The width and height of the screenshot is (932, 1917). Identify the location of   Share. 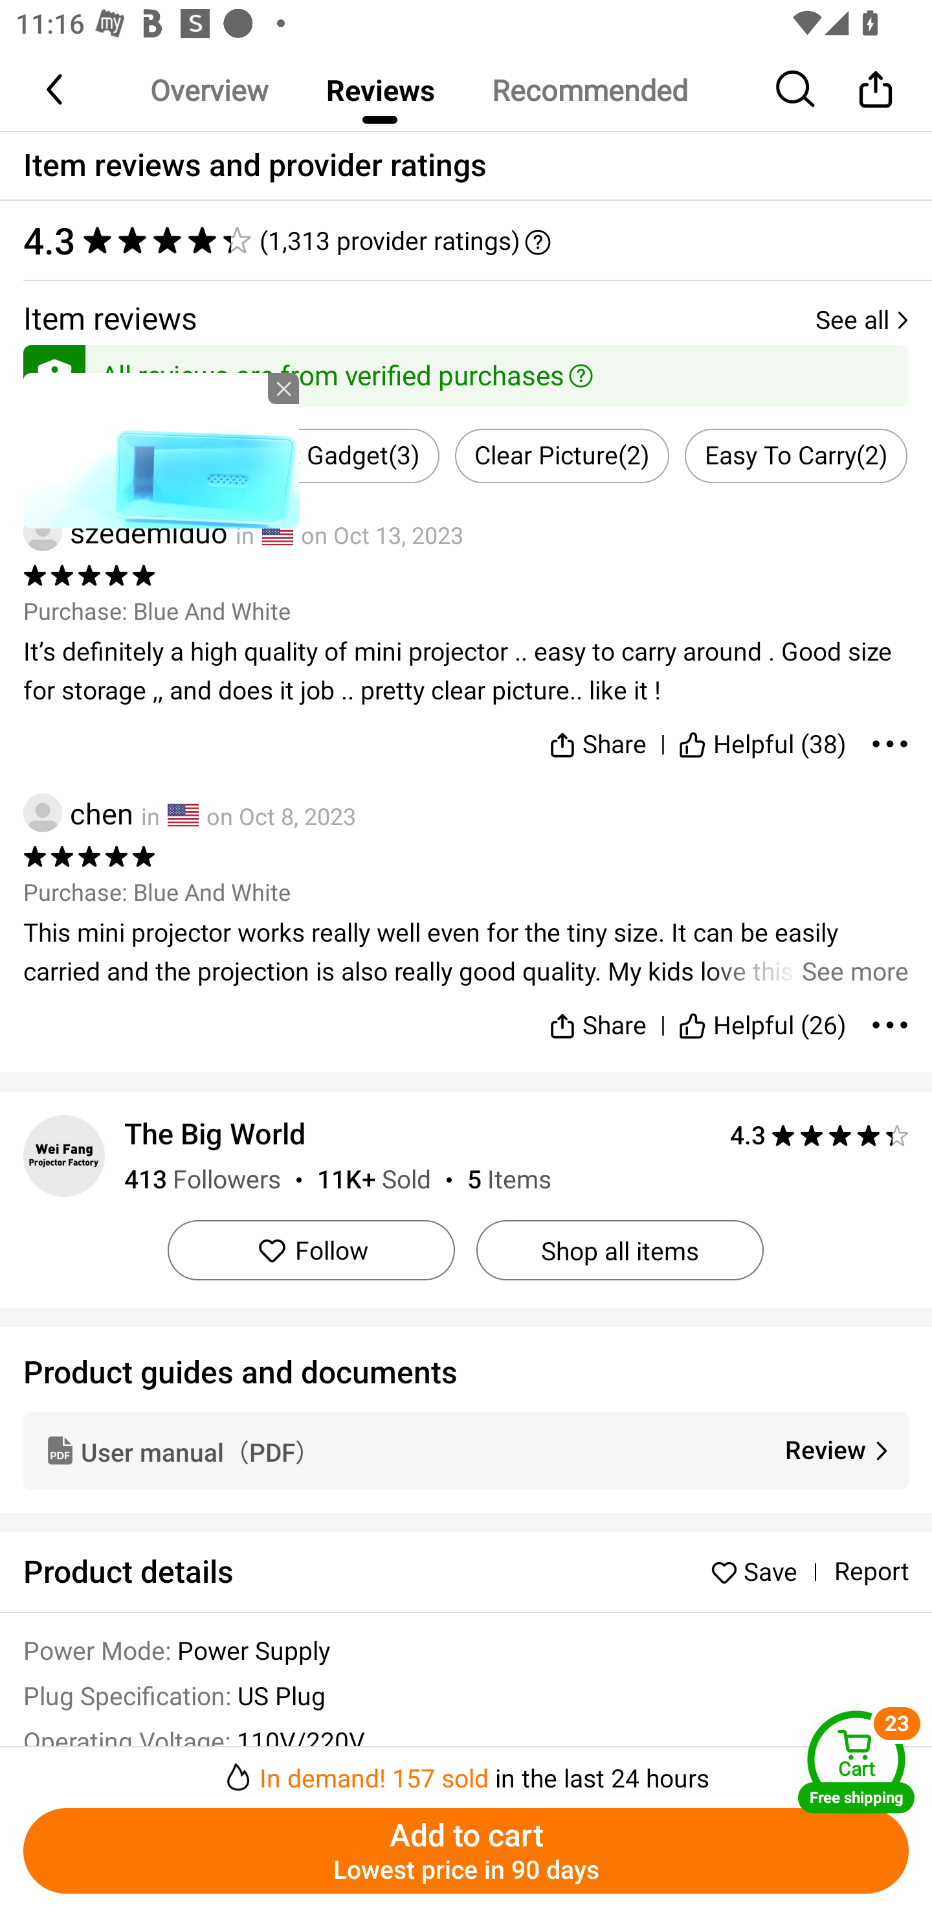
(598, 1015).